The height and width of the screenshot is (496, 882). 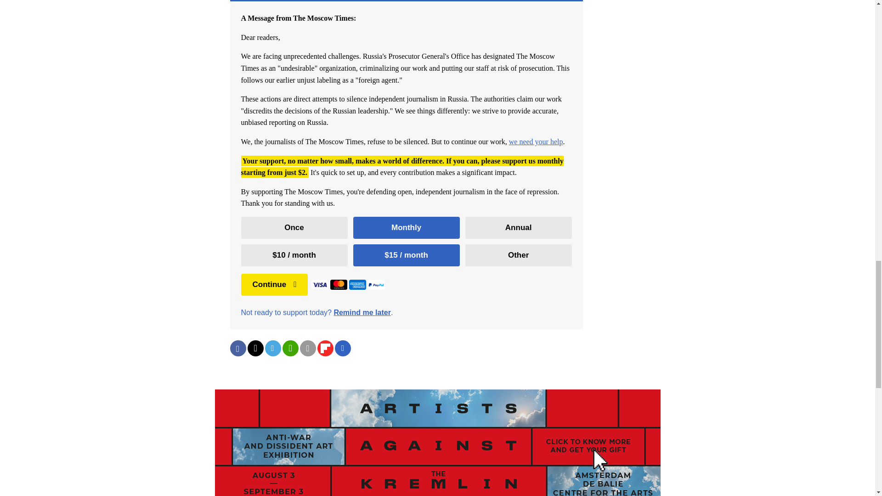 I want to click on Share on Flipboard, so click(x=325, y=348).